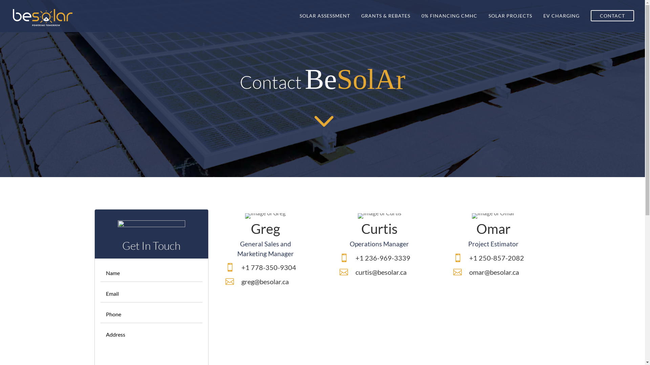 This screenshot has width=650, height=365. What do you see at coordinates (269, 267) in the screenshot?
I see `+1 778-350-9304` at bounding box center [269, 267].